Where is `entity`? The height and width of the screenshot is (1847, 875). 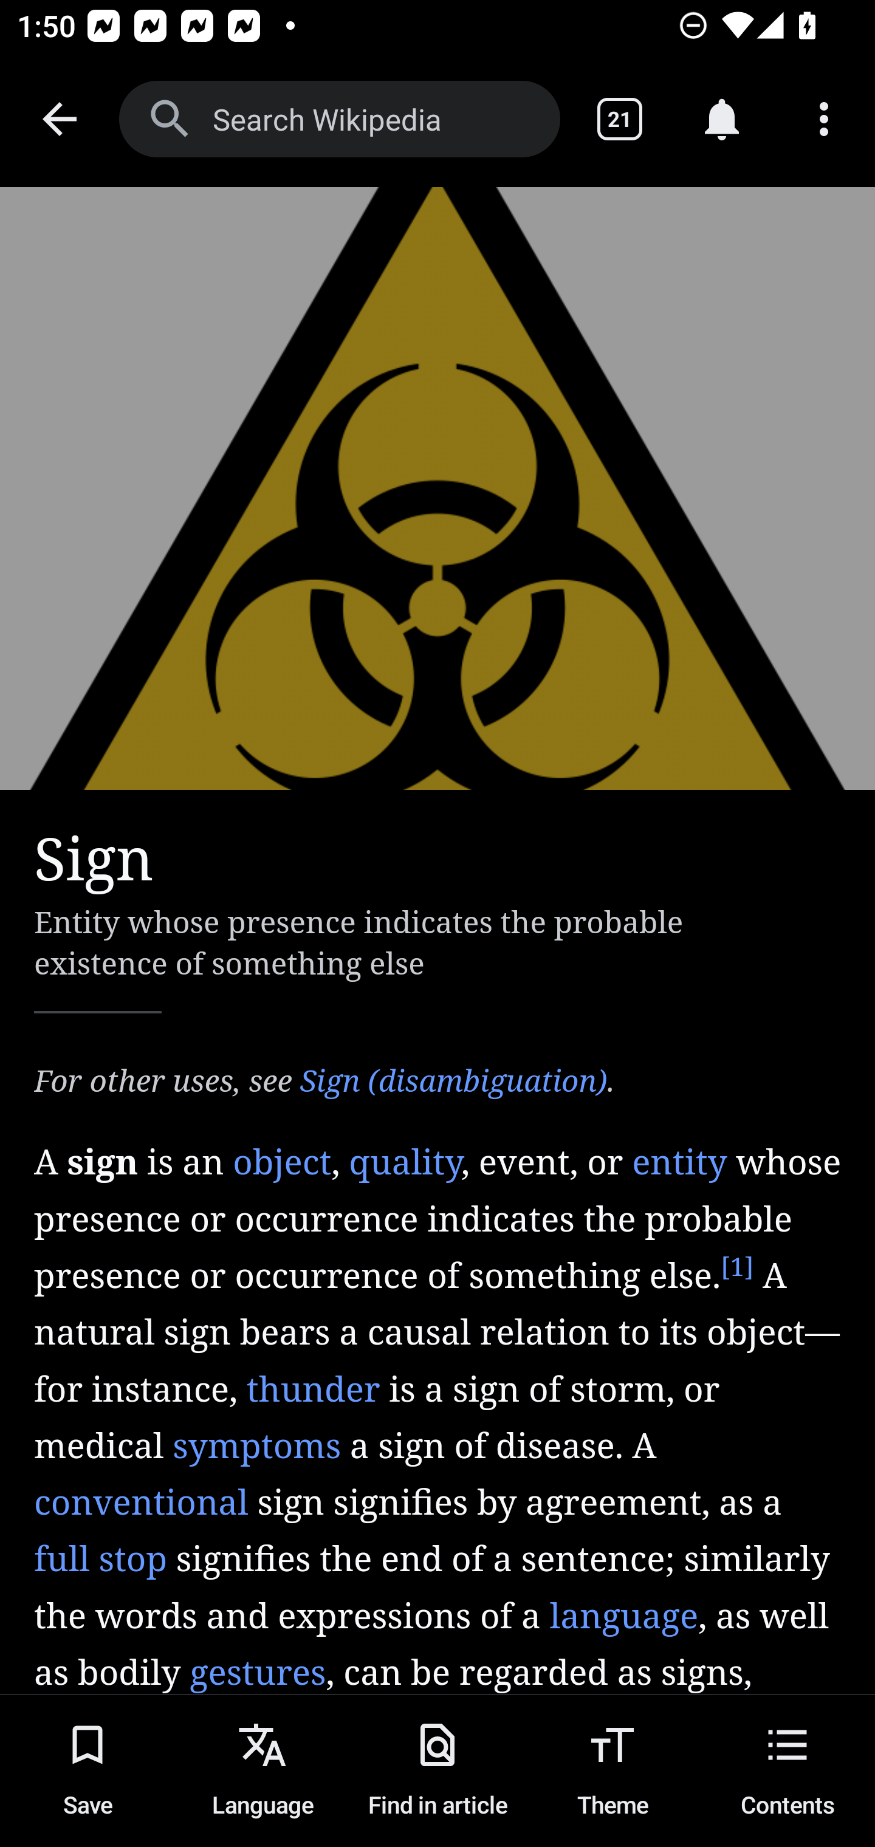 entity is located at coordinates (680, 1162).